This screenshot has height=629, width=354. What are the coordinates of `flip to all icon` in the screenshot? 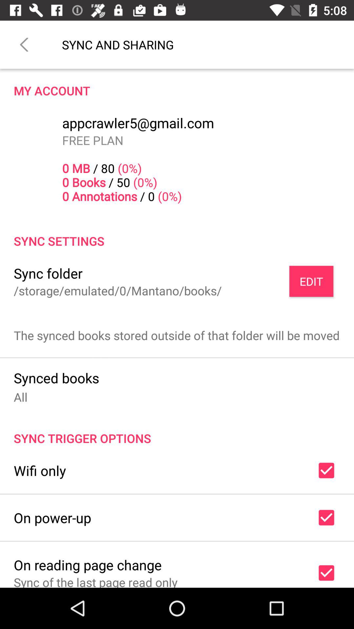 It's located at (21, 397).